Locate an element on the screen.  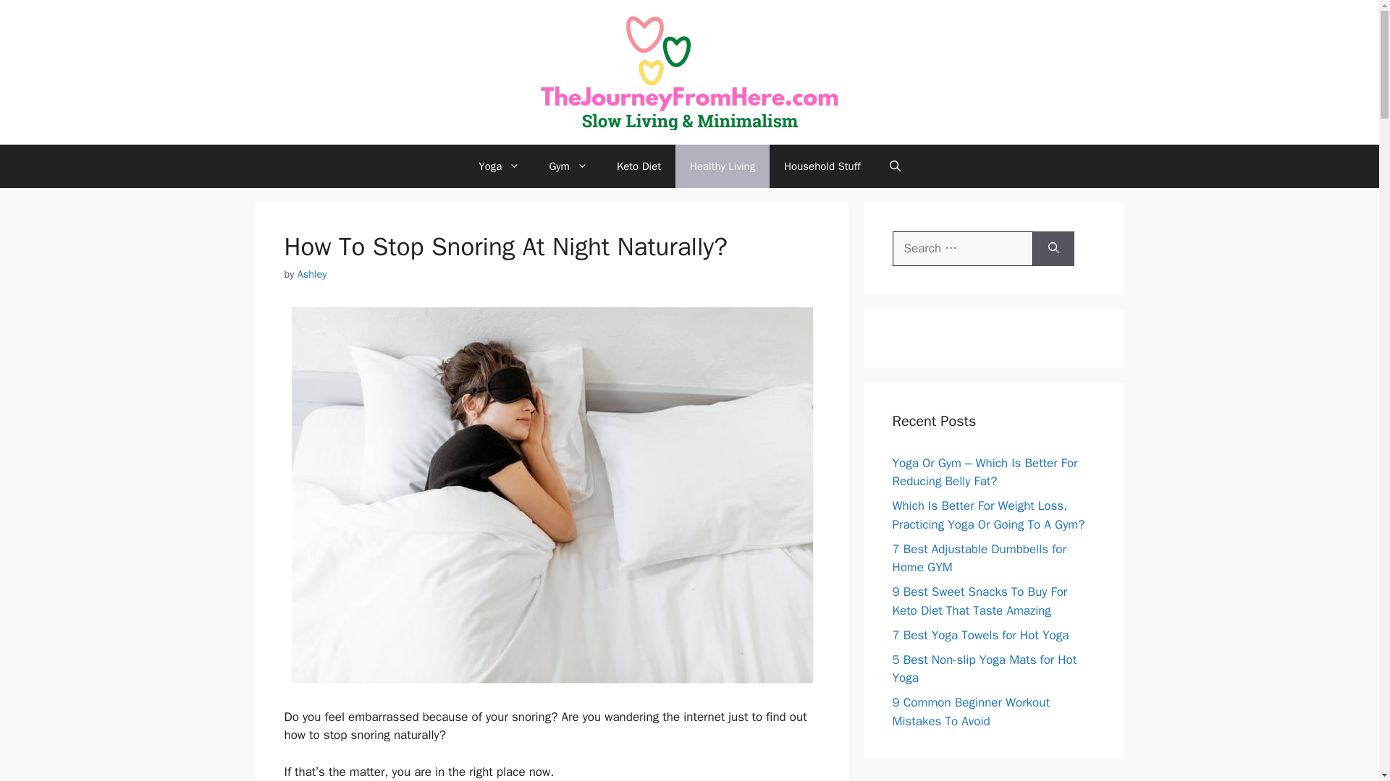
Ashley is located at coordinates (311, 273).